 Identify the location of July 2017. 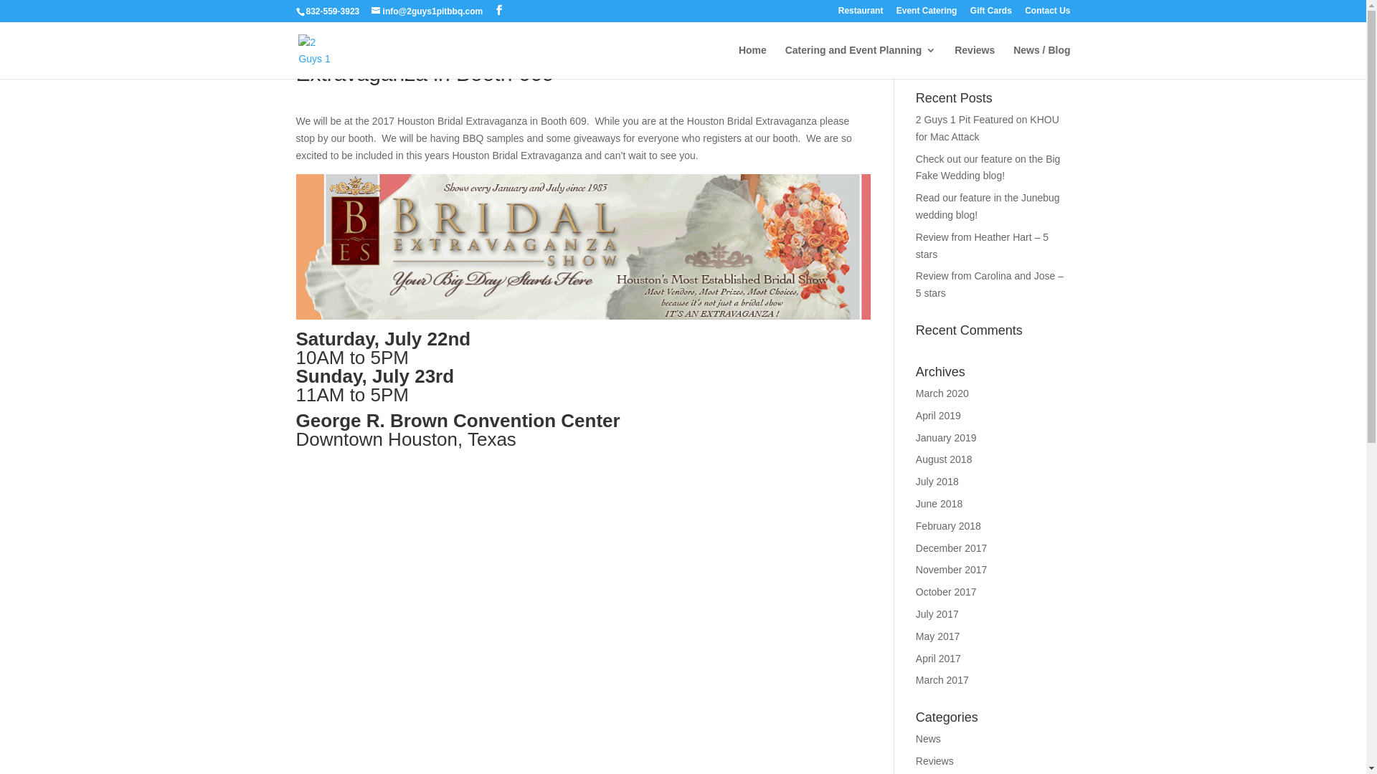
(937, 614).